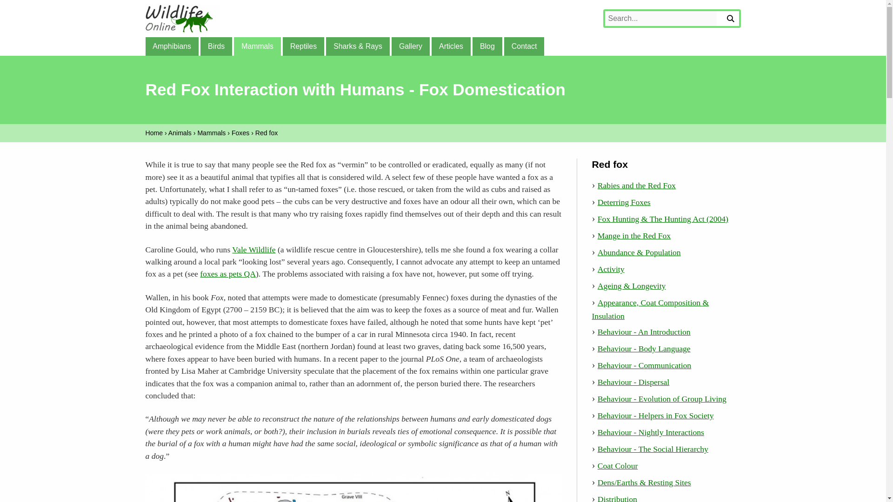 This screenshot has height=502, width=893. What do you see at coordinates (267, 132) in the screenshot?
I see `Red fox` at bounding box center [267, 132].